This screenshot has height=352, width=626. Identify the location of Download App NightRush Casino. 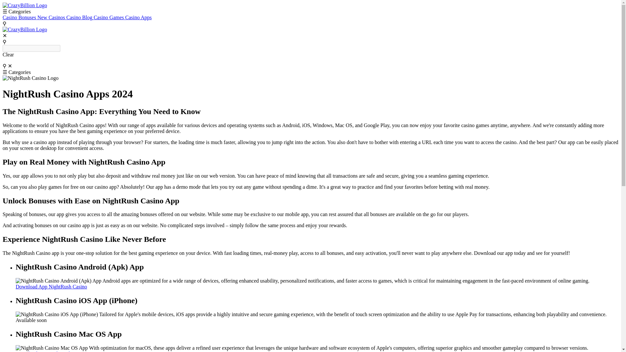
(51, 286).